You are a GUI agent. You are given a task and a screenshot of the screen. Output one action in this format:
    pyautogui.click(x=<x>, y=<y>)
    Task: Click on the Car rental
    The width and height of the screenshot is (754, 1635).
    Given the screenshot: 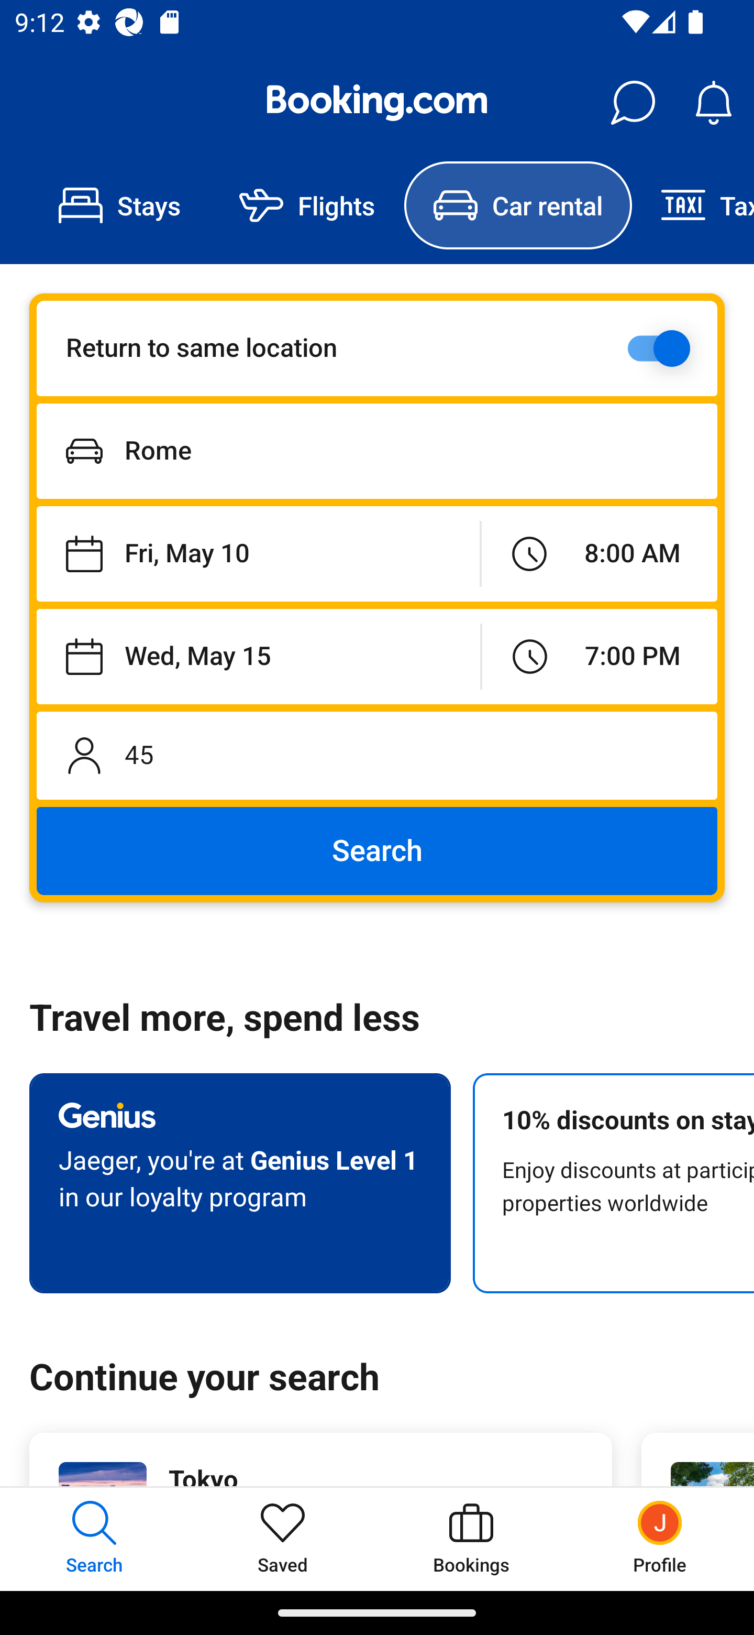 What is the action you would take?
    pyautogui.click(x=517, y=205)
    